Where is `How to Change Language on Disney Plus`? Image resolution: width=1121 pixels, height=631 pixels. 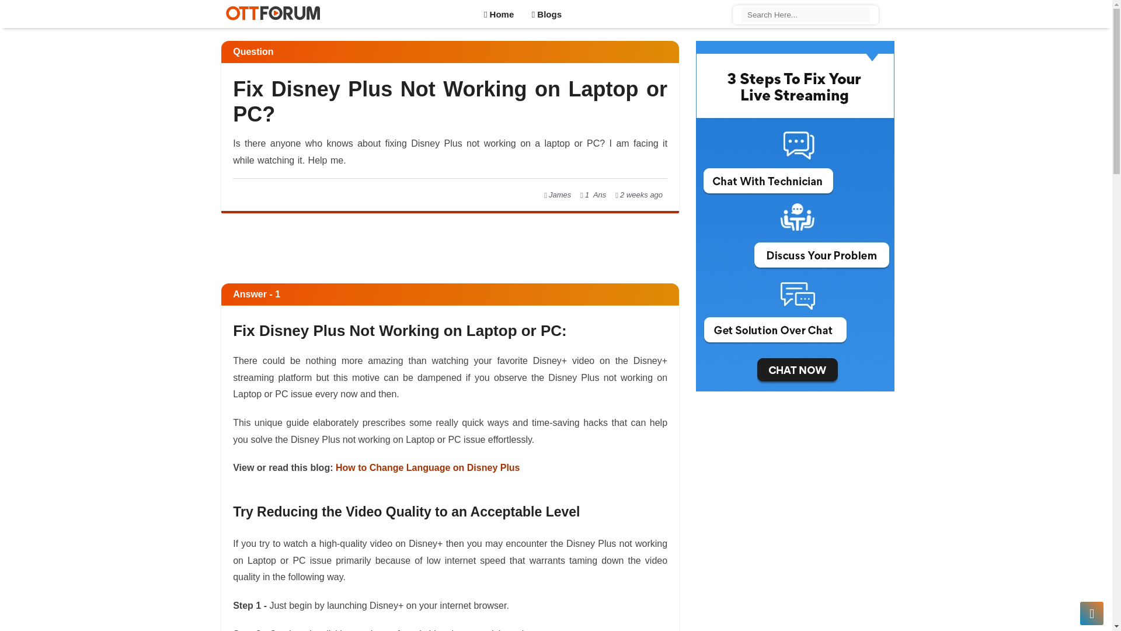 How to Change Language on Disney Plus is located at coordinates (427, 467).